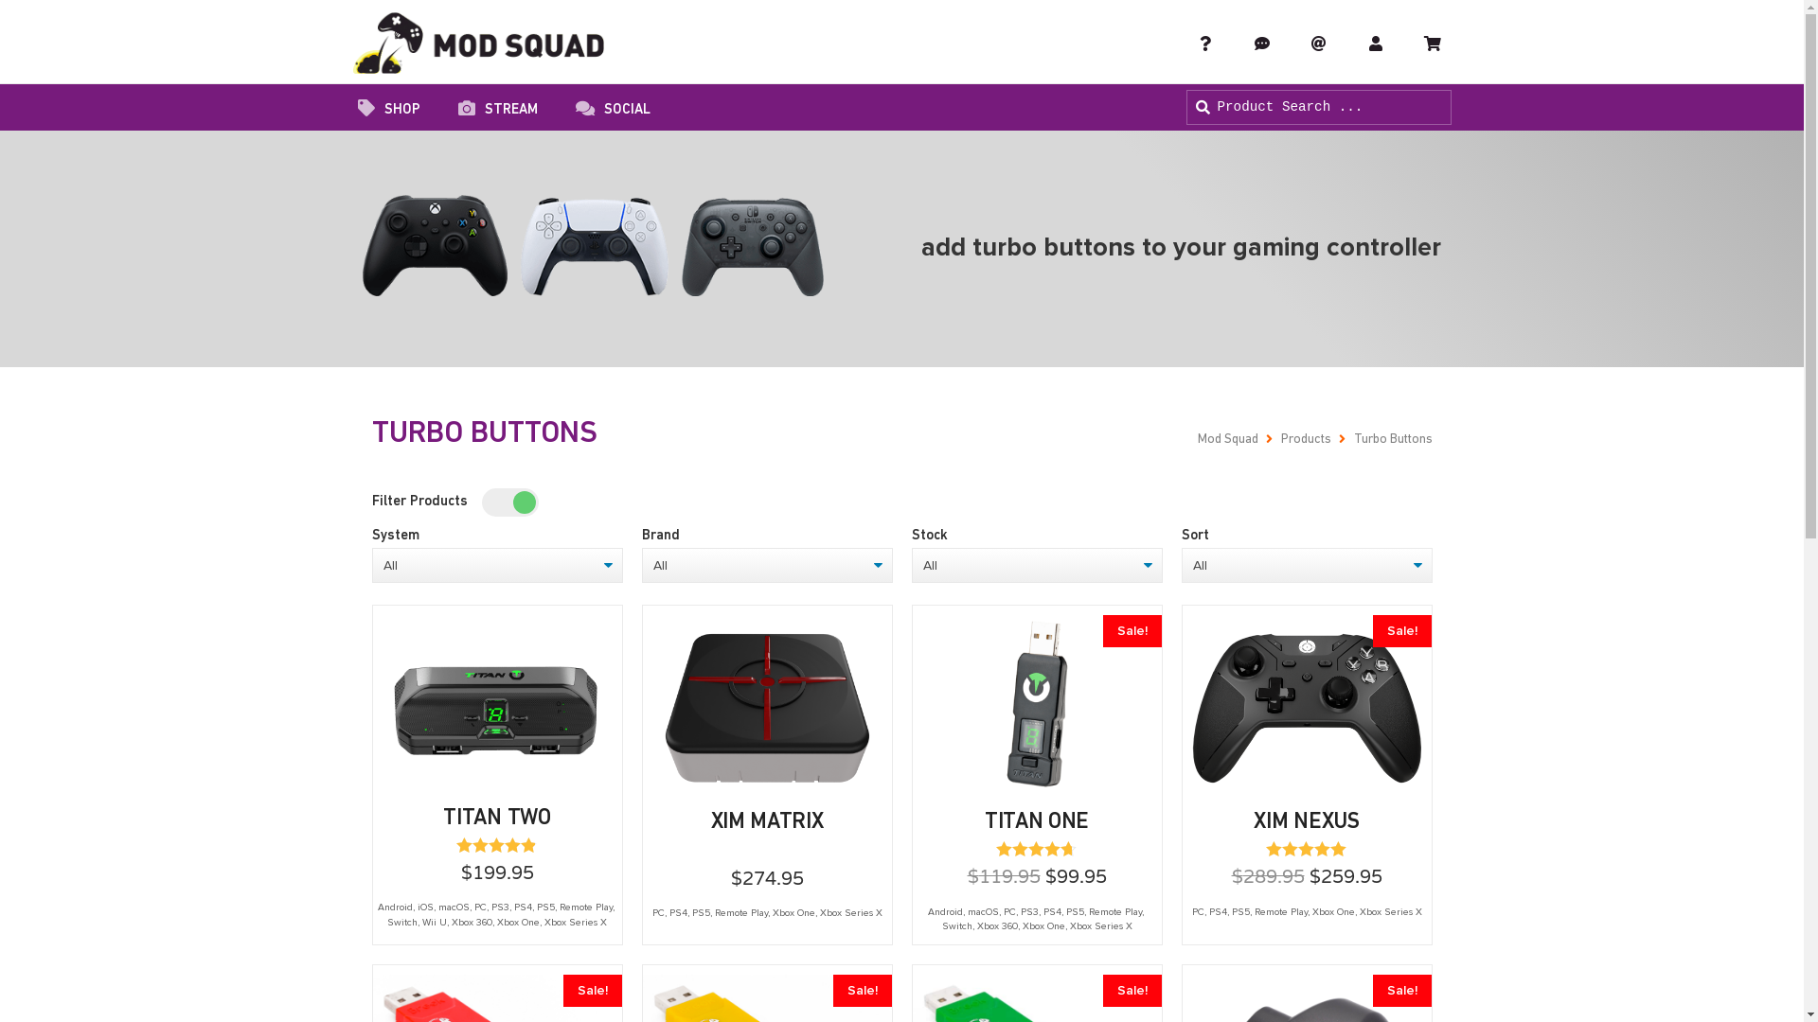 The height and width of the screenshot is (1022, 1818). Describe the element at coordinates (793, 913) in the screenshot. I see `Xbox One` at that location.